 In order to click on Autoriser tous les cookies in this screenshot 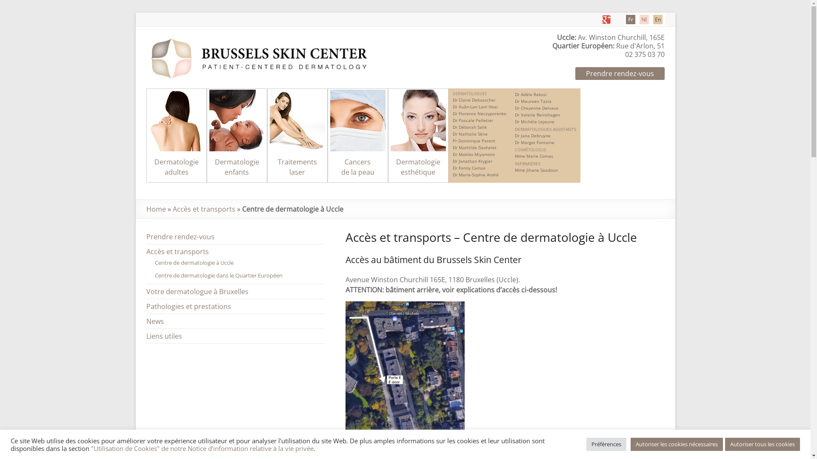, I will do `click(763, 445)`.